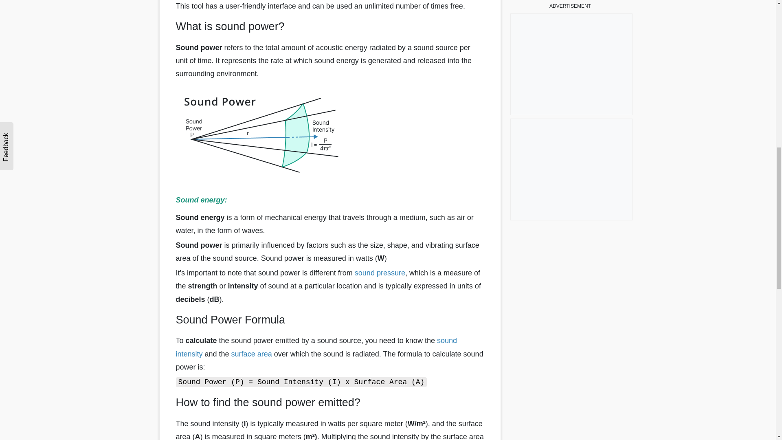 This screenshot has height=440, width=782. I want to click on sound intensity, so click(316, 347).